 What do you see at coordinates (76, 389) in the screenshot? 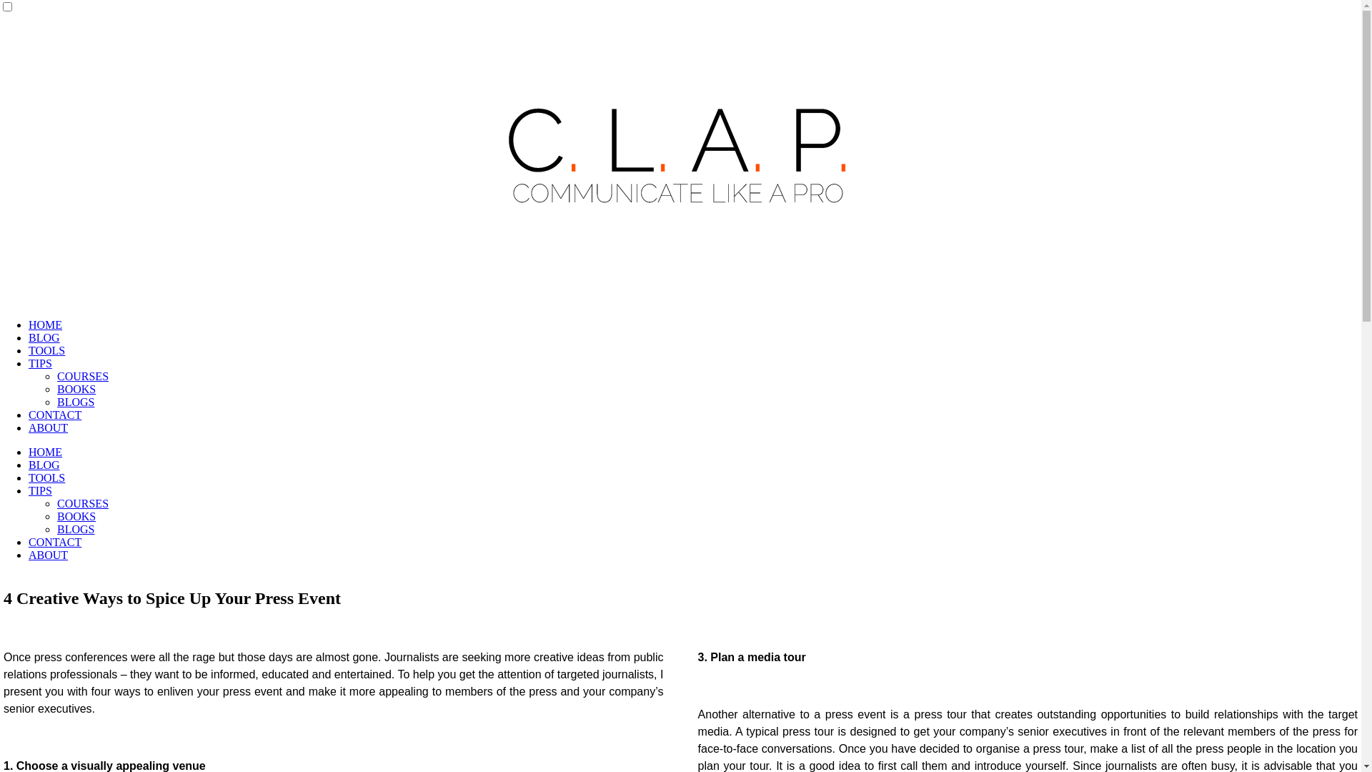
I see `BOOKS` at bounding box center [76, 389].